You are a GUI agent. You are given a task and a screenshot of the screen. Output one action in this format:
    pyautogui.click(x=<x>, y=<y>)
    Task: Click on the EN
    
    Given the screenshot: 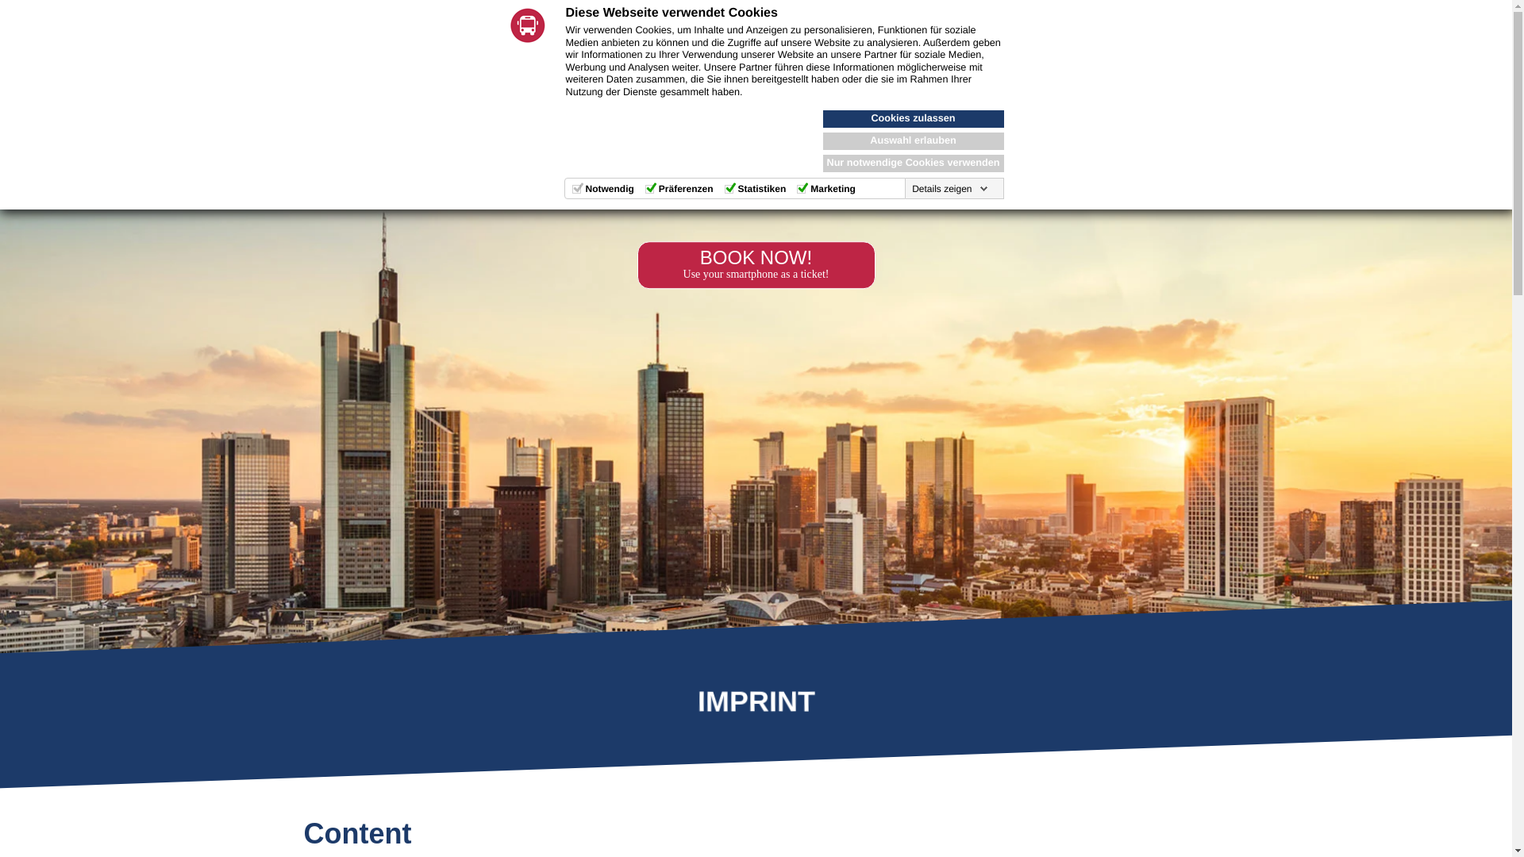 What is the action you would take?
    pyautogui.click(x=79, y=33)
    